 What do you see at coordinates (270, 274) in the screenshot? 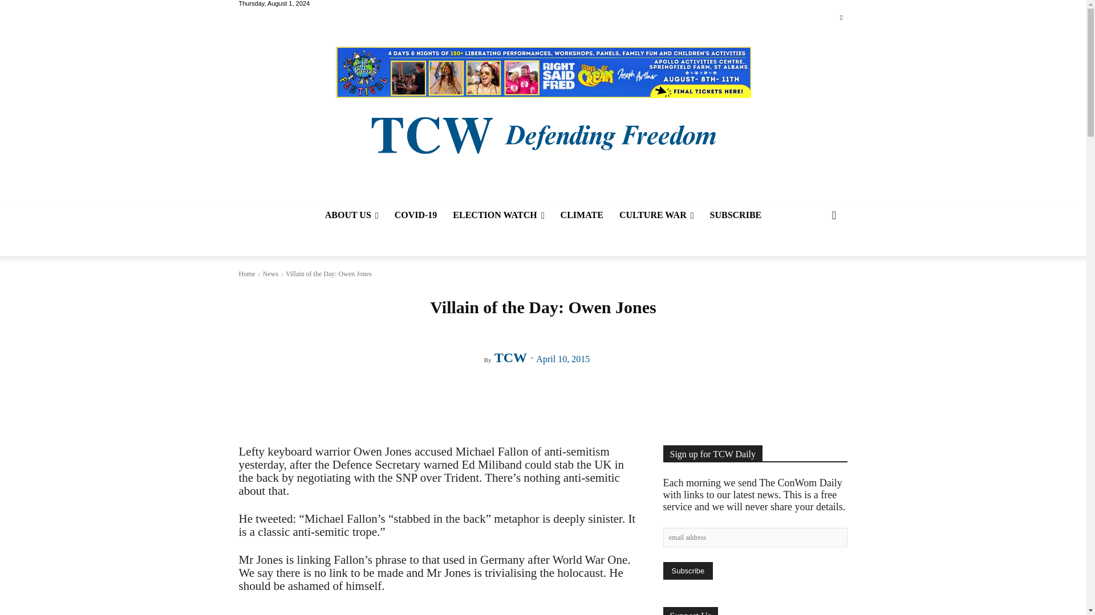
I see `View all posts in News` at bounding box center [270, 274].